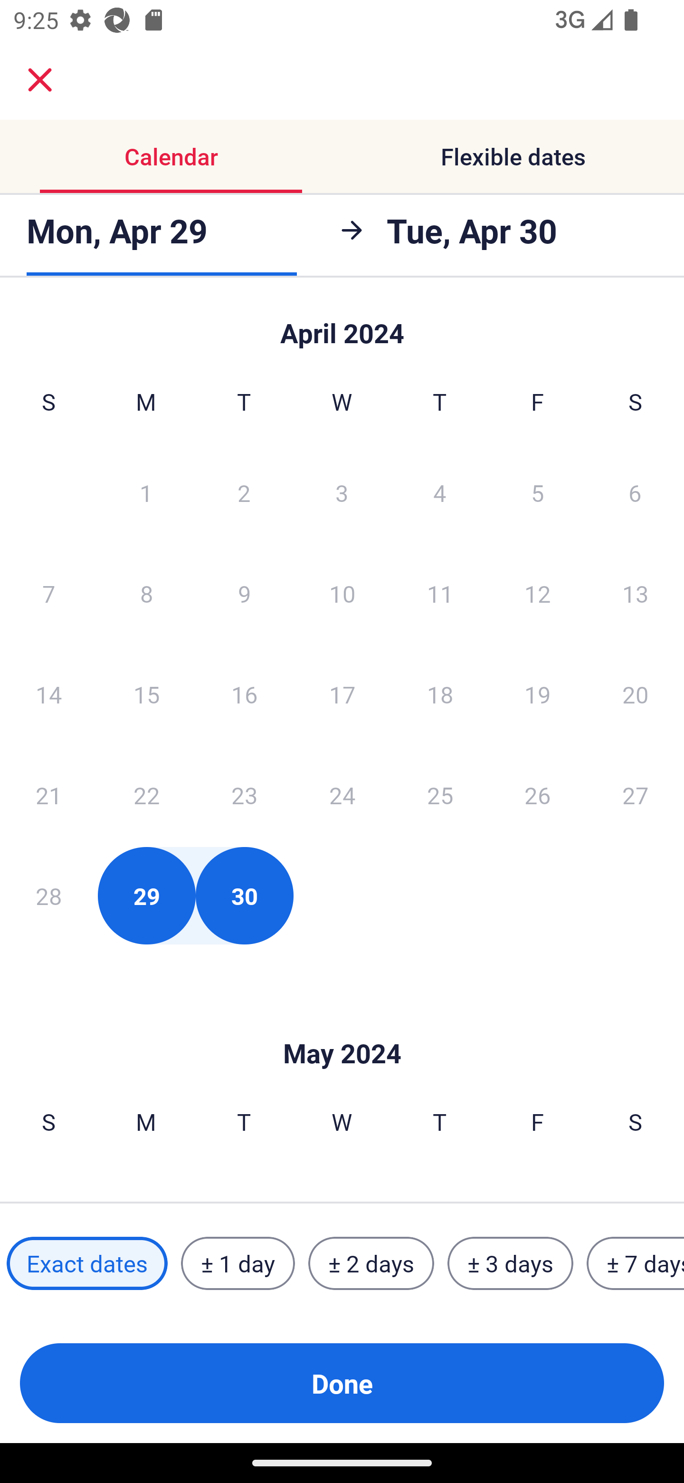 The height and width of the screenshot is (1483, 684). Describe the element at coordinates (244, 694) in the screenshot. I see `16 Tuesday, April 16, 2024` at that location.